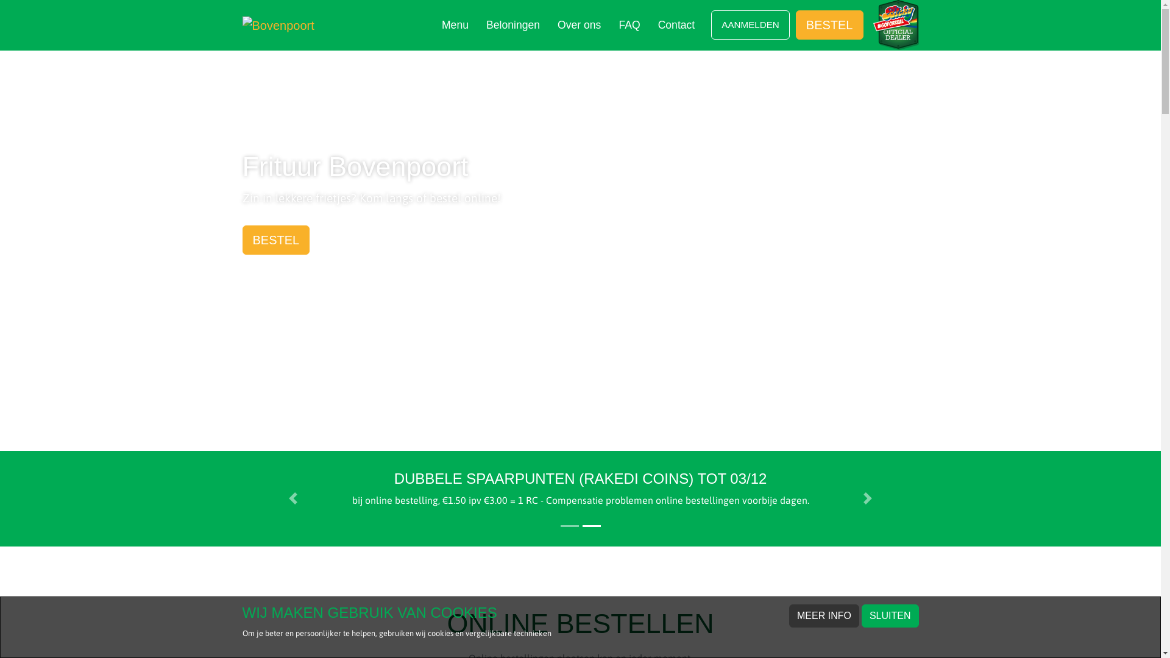 The image size is (1170, 658). What do you see at coordinates (751, 24) in the screenshot?
I see `AANMELDEN` at bounding box center [751, 24].